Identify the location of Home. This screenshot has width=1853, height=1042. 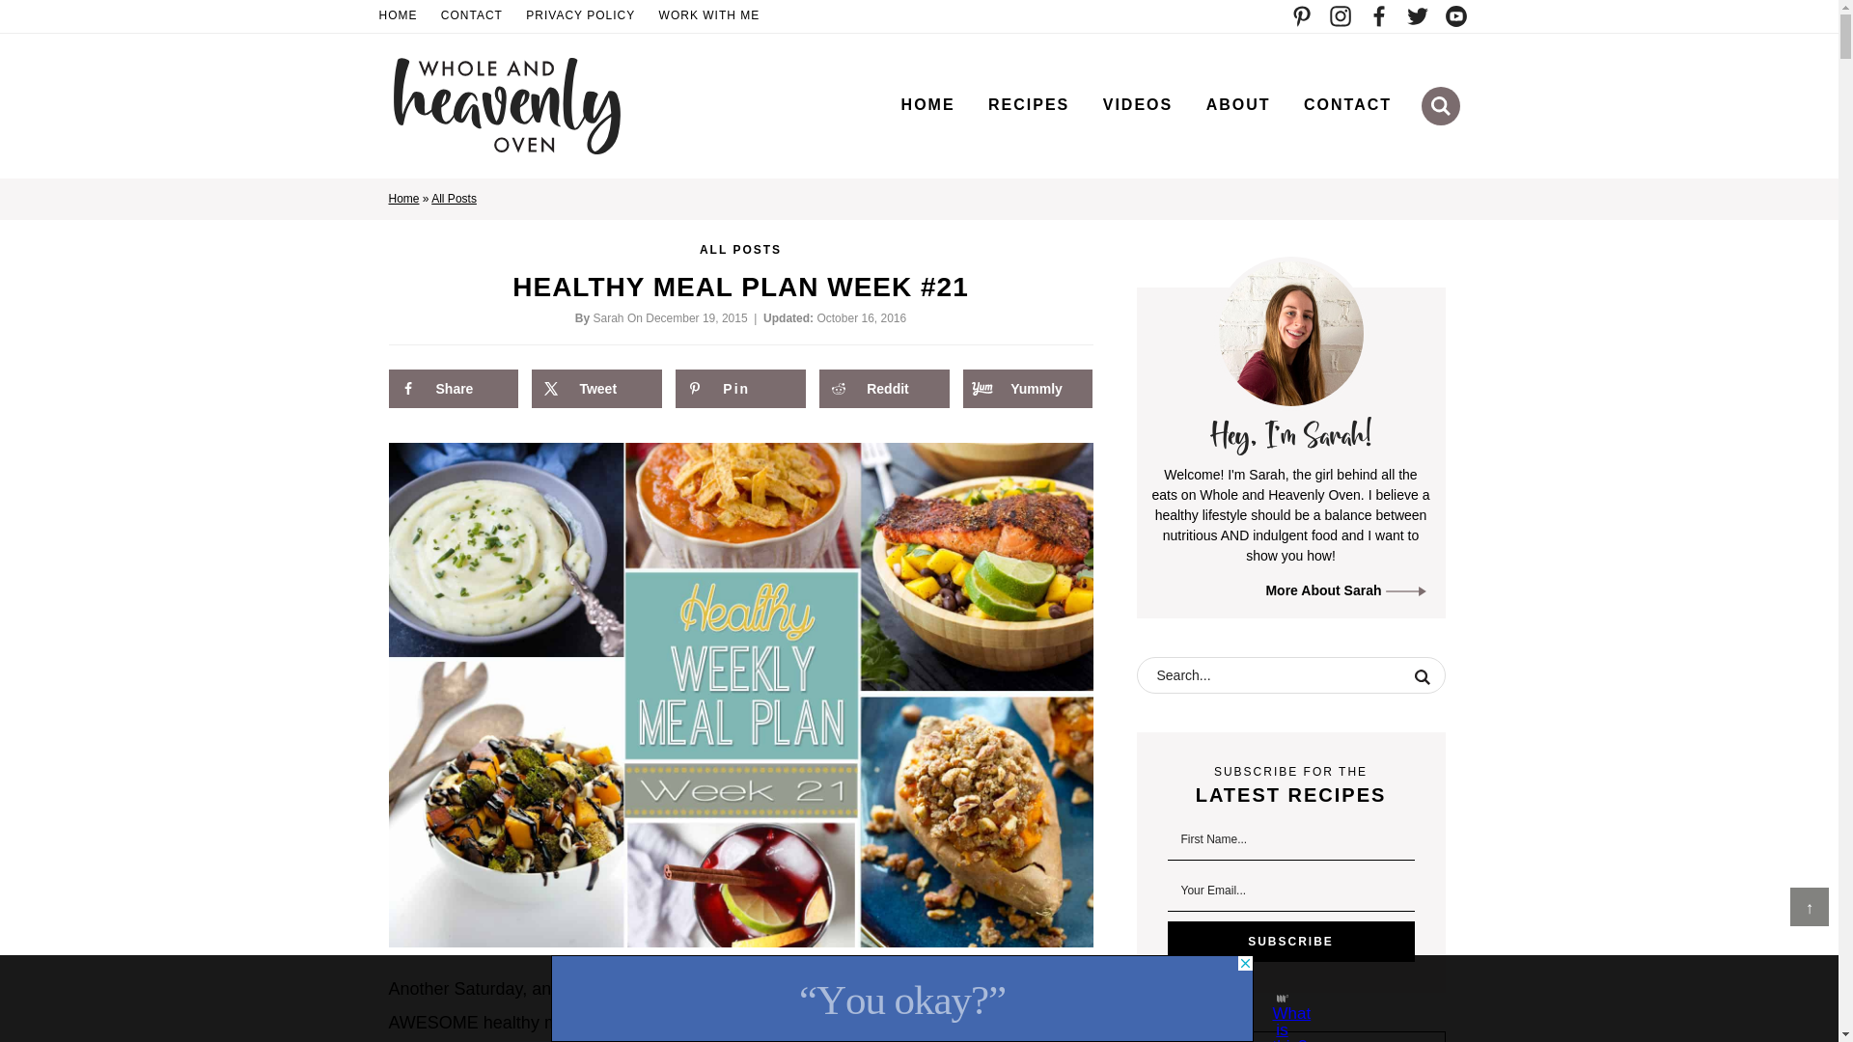
(402, 198).